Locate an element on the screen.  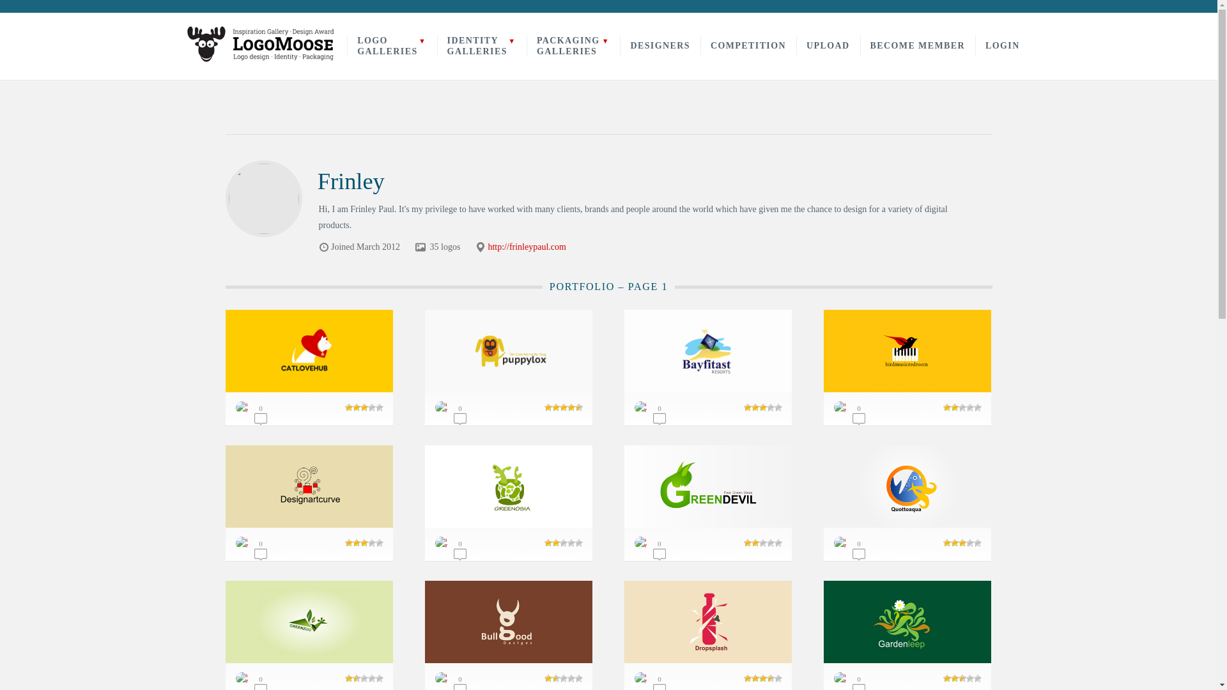
BECOME MEMBER is located at coordinates (392, 46).